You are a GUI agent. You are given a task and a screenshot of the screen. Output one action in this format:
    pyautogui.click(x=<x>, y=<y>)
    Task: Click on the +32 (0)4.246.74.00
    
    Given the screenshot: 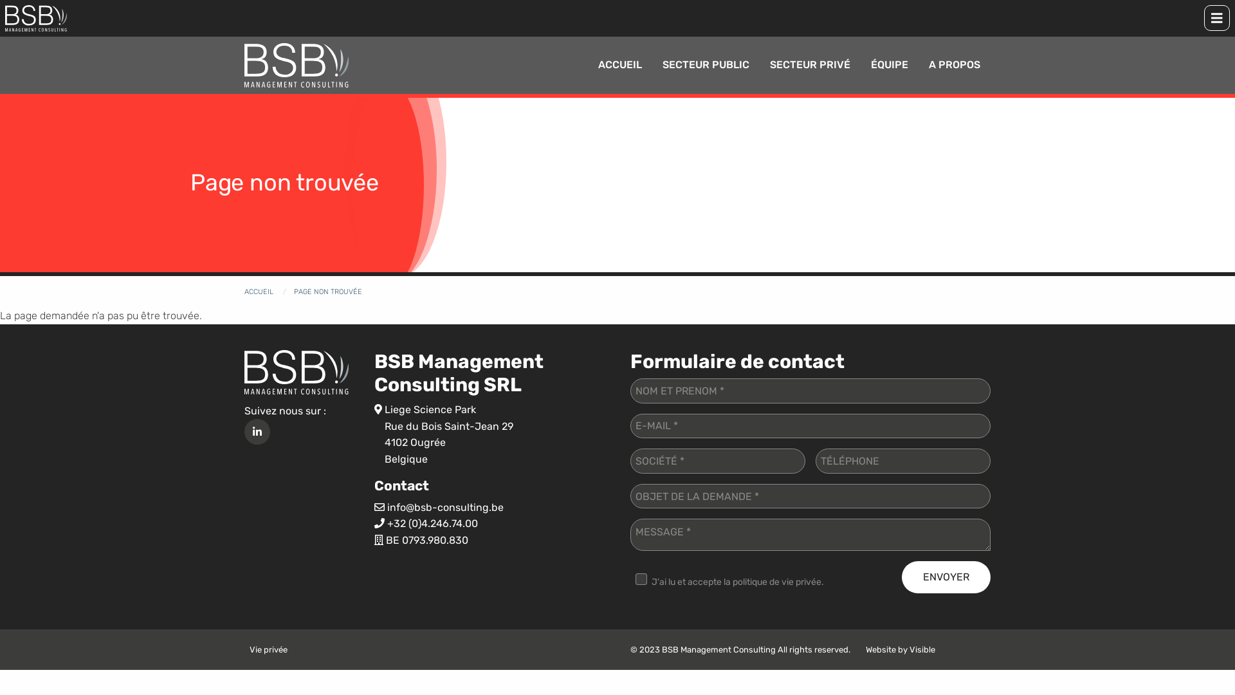 What is the action you would take?
    pyautogui.click(x=432, y=524)
    